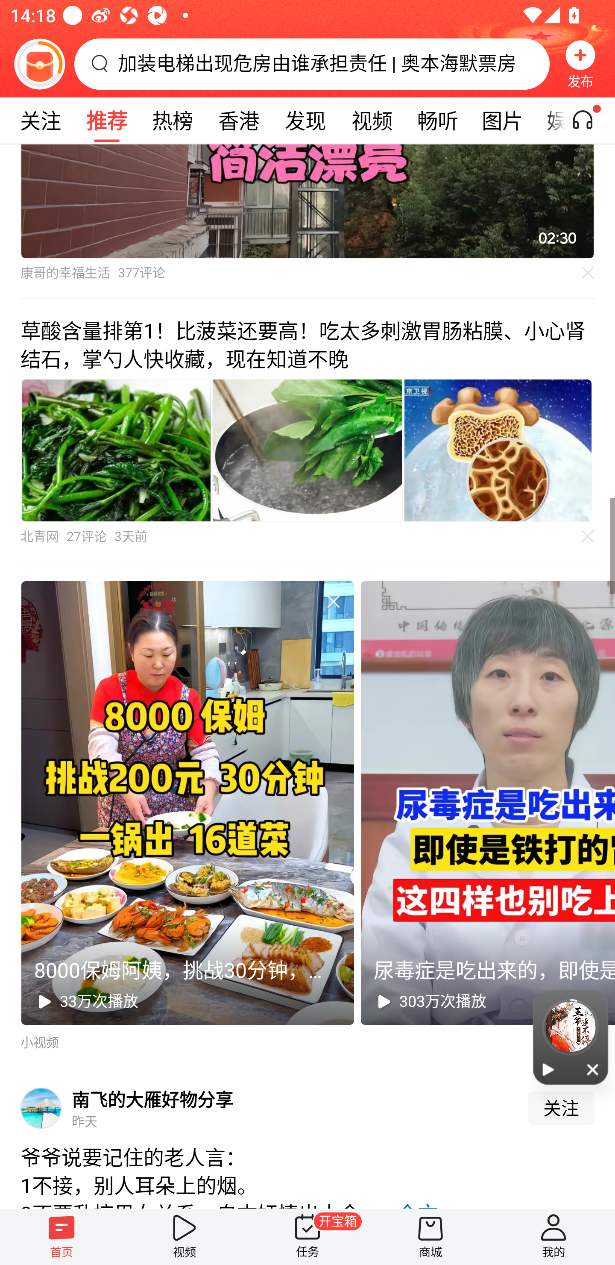 This screenshot has width=615, height=1265. What do you see at coordinates (305, 121) in the screenshot?
I see `发现` at bounding box center [305, 121].